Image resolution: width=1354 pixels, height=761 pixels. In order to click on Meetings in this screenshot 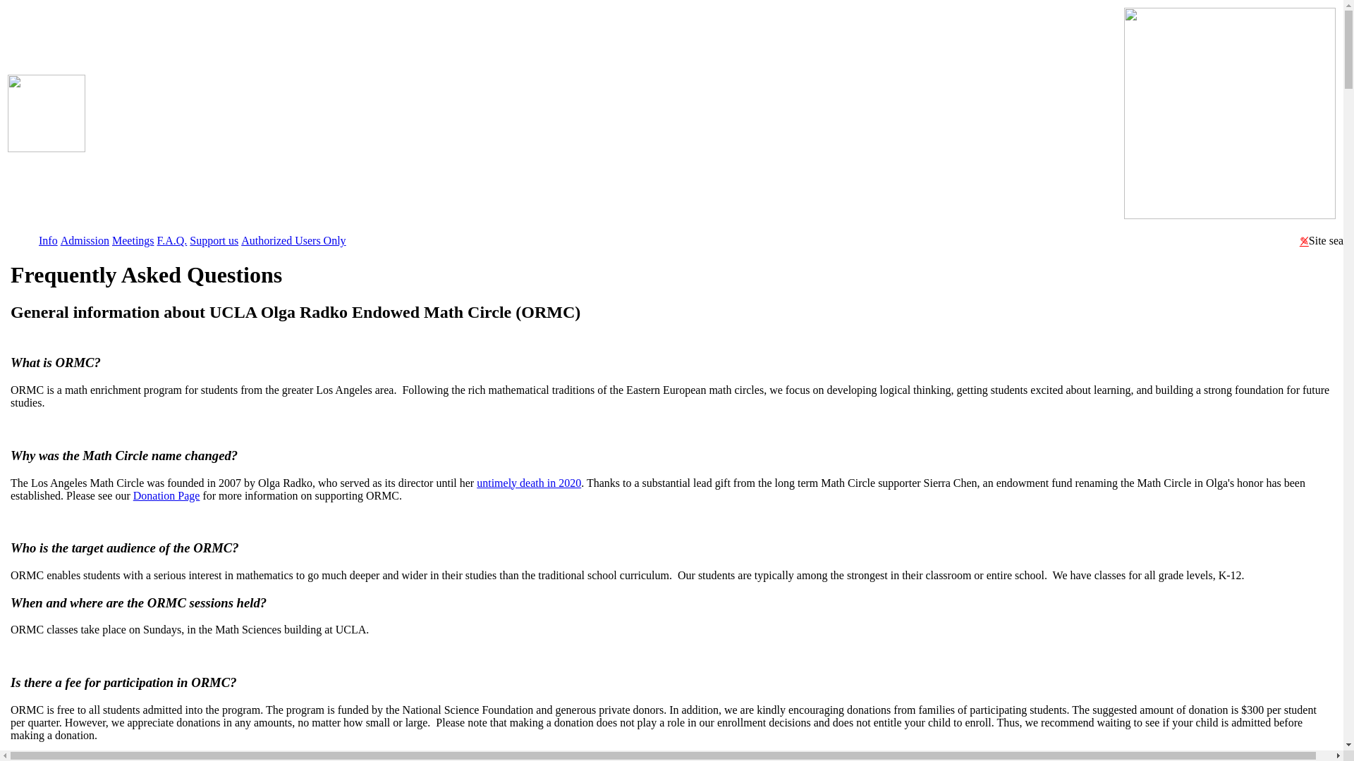, I will do `click(133, 240)`.